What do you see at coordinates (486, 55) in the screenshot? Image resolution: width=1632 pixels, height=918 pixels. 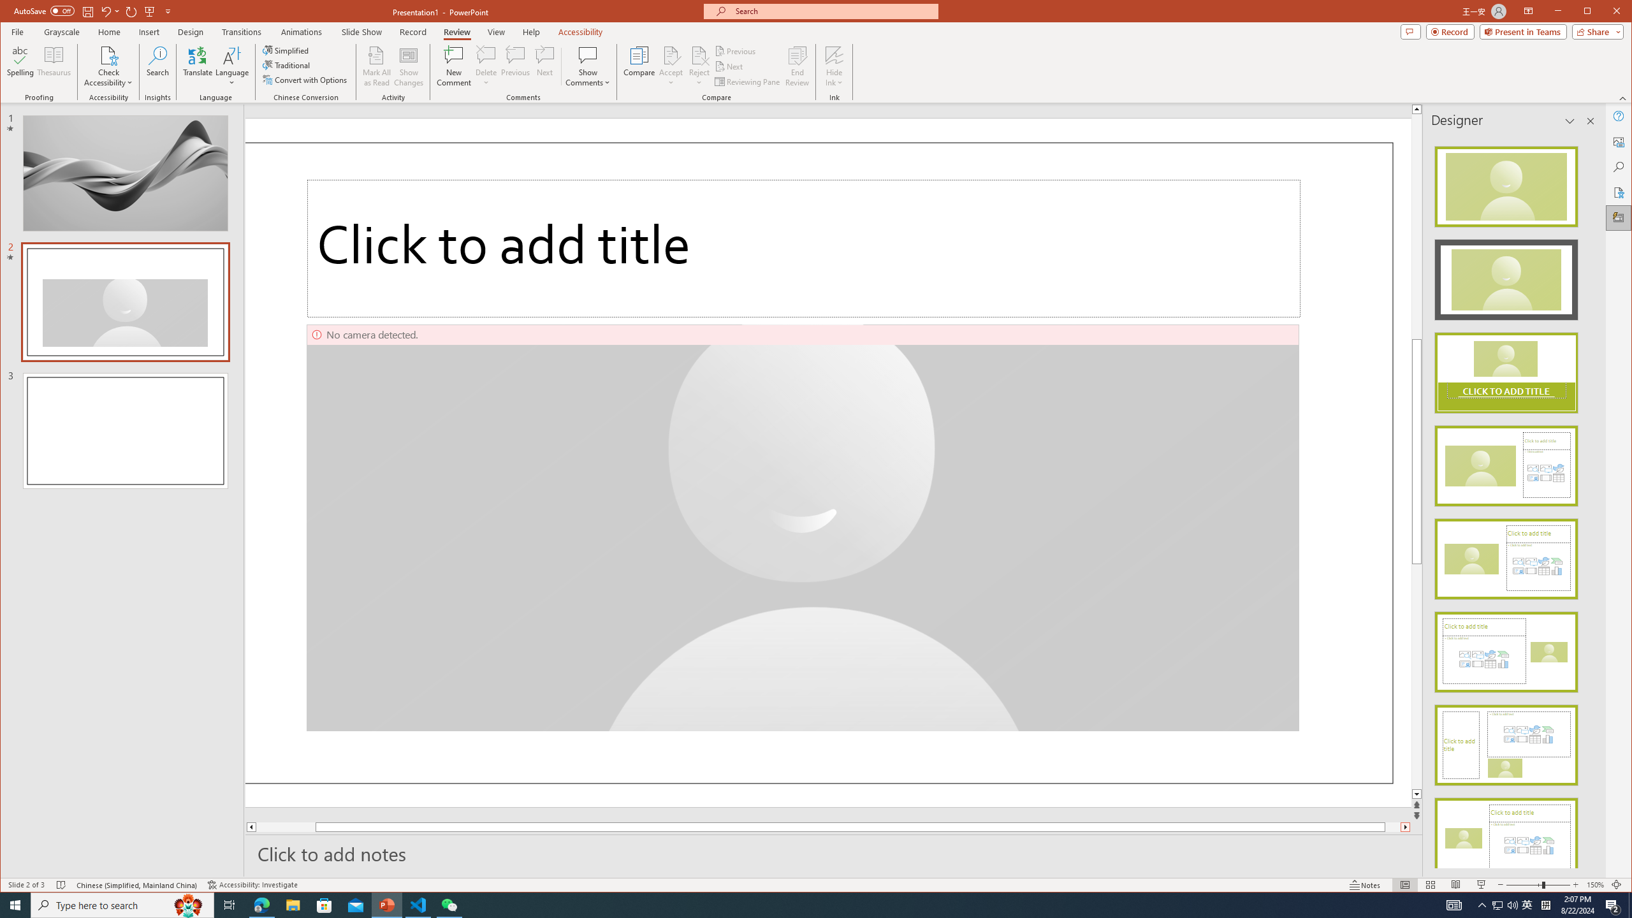 I see `Delete` at bounding box center [486, 55].